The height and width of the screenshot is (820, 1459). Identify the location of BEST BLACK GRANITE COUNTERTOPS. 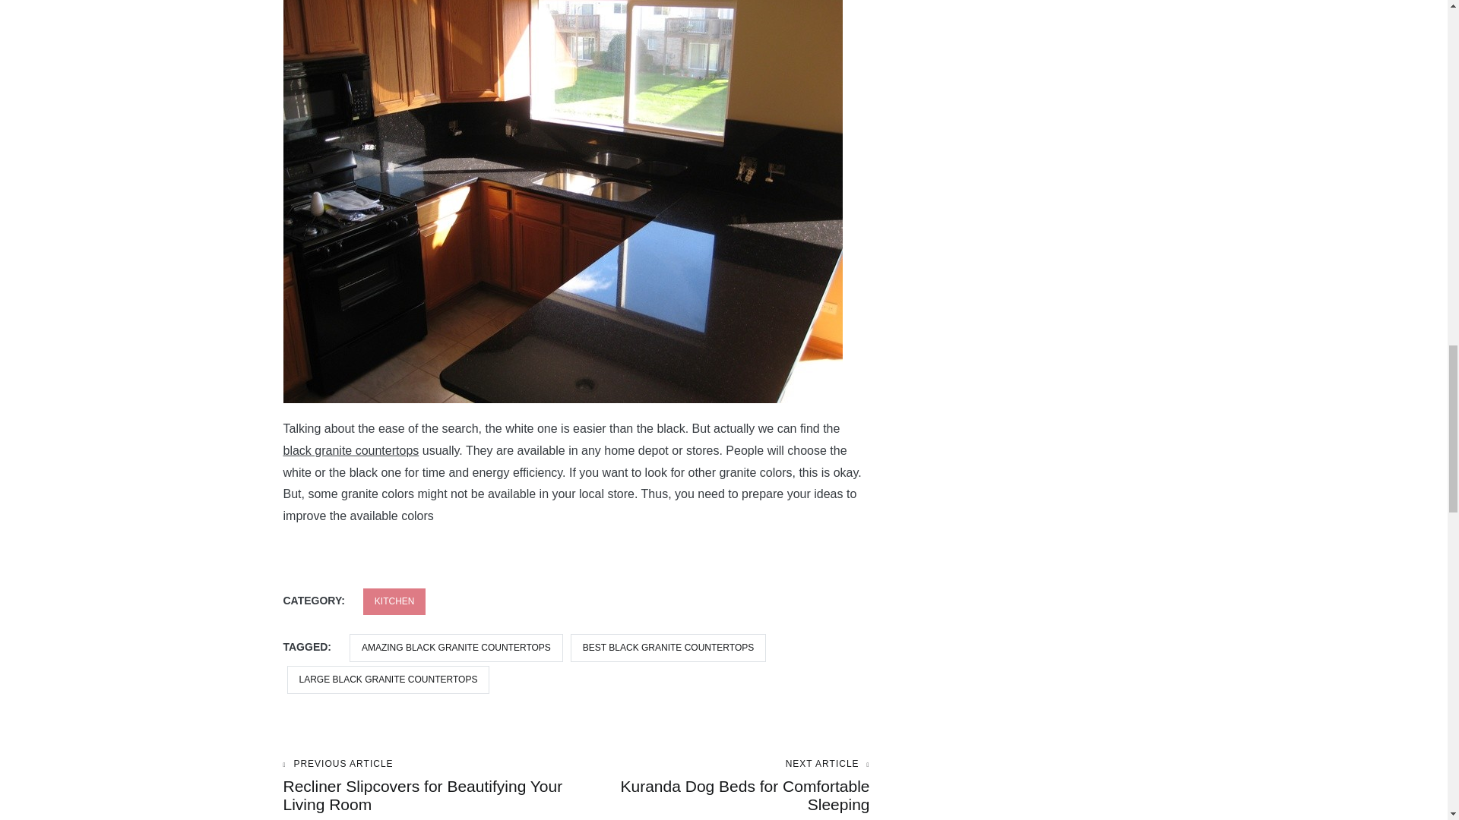
(668, 647).